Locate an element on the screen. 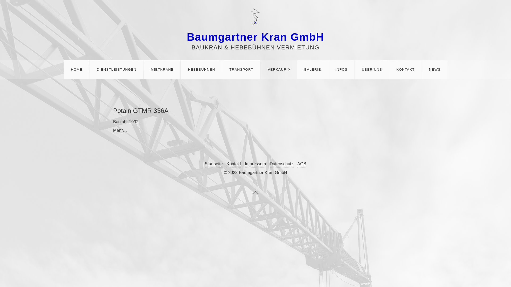 This screenshot has width=511, height=287. AGB is located at coordinates (302, 164).